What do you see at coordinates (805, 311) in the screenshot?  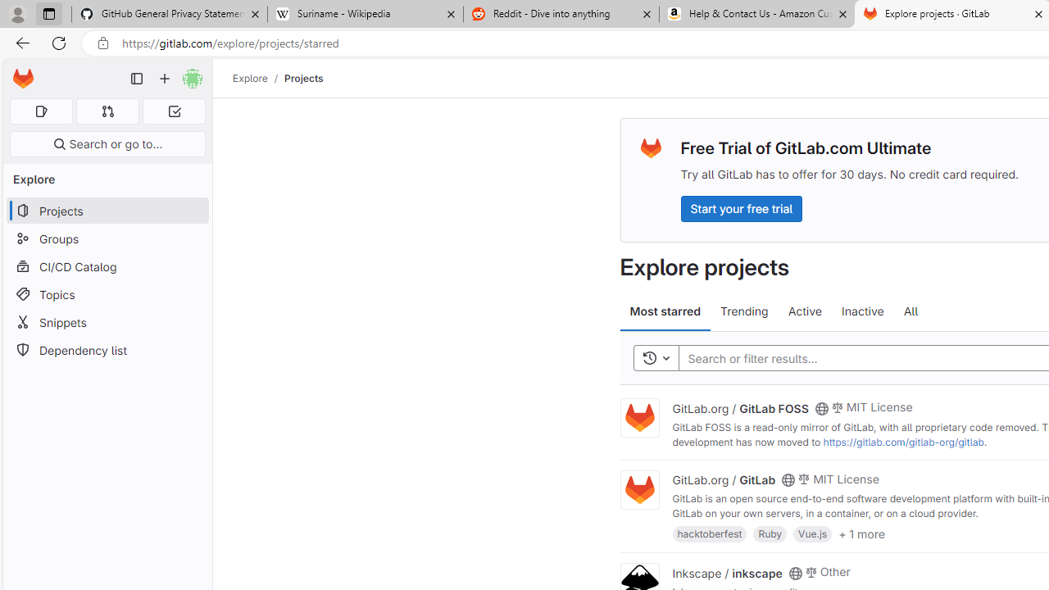 I see `Active` at bounding box center [805, 311].